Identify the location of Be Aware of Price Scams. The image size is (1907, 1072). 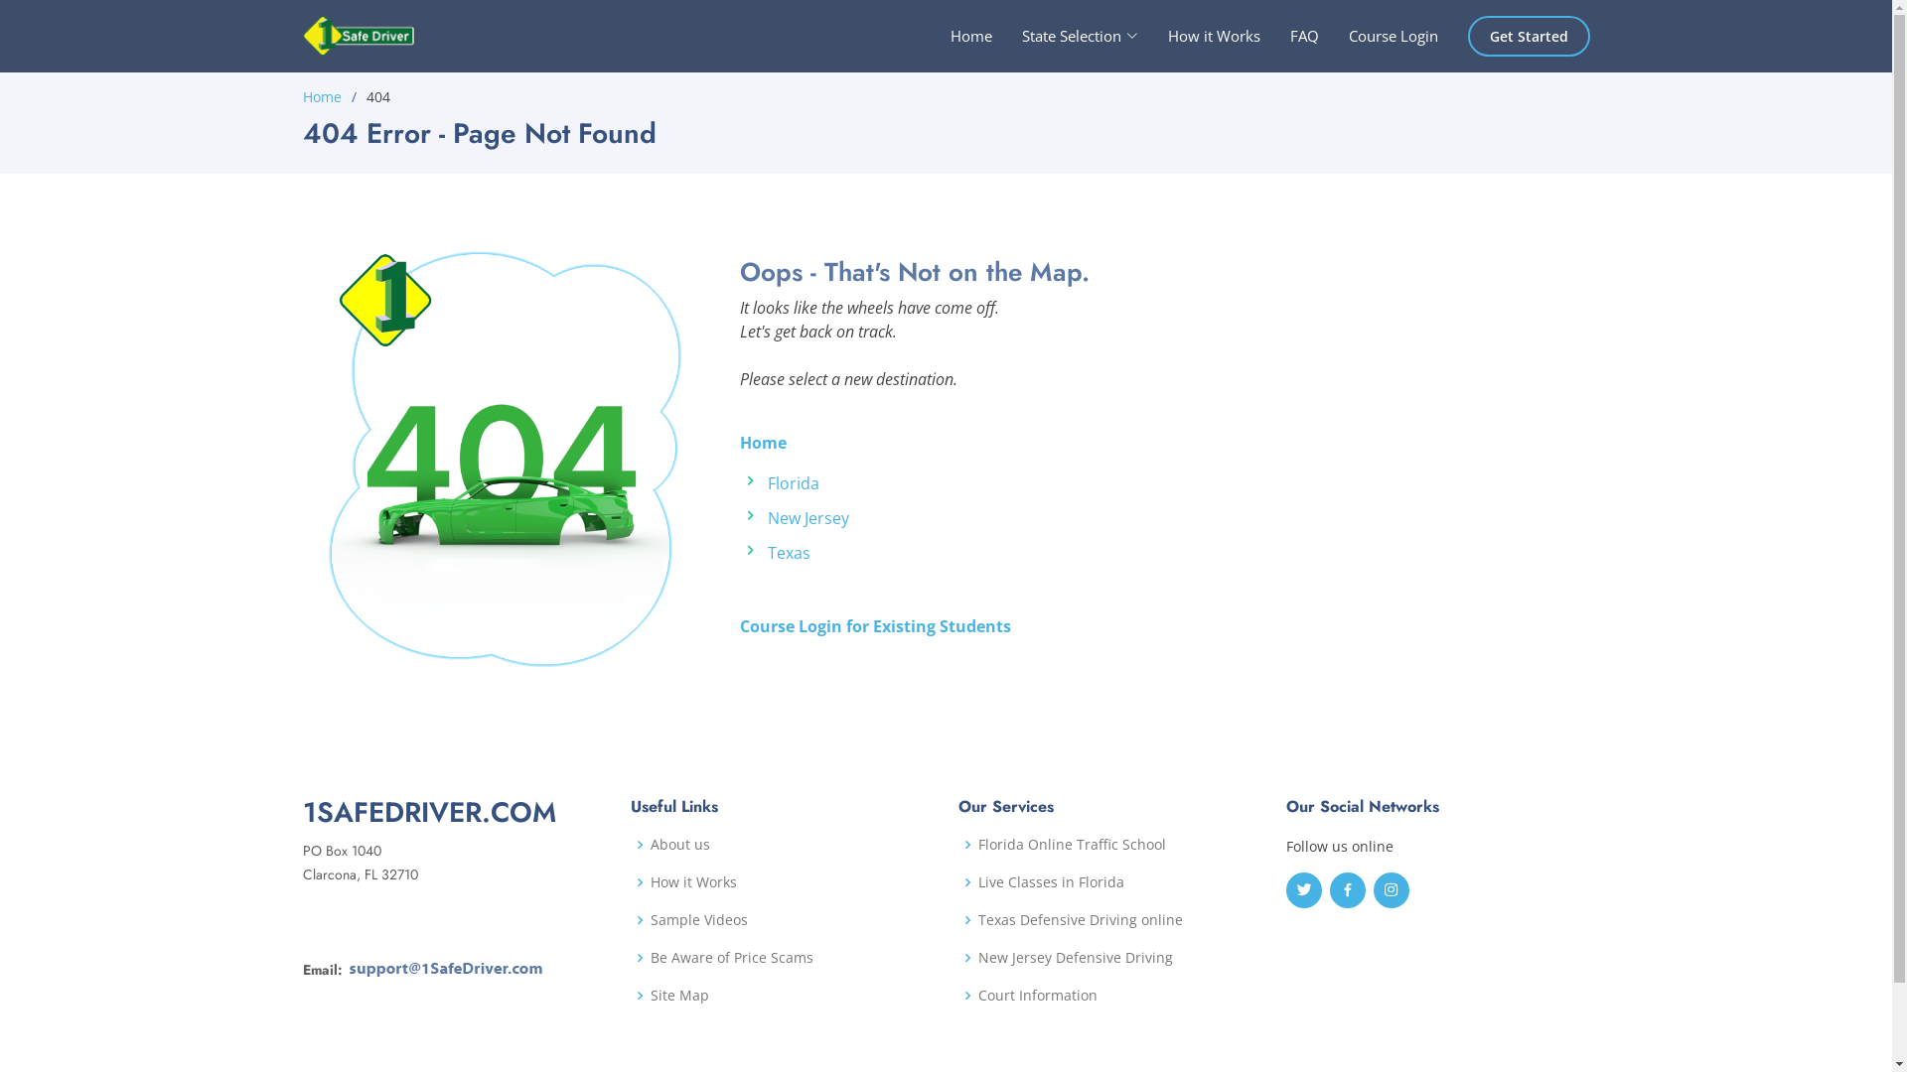
(731, 958).